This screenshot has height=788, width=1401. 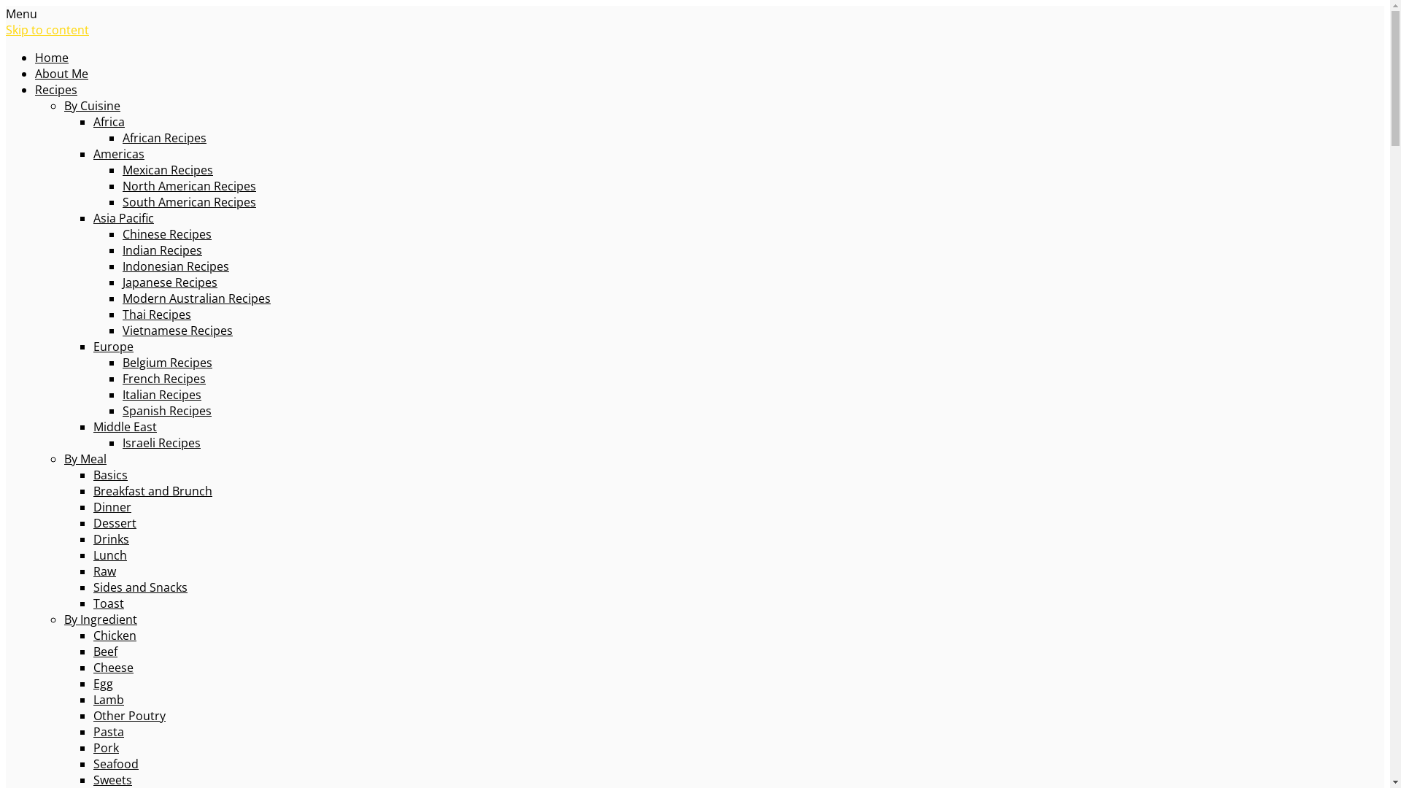 What do you see at coordinates (112, 507) in the screenshot?
I see `Dinner` at bounding box center [112, 507].